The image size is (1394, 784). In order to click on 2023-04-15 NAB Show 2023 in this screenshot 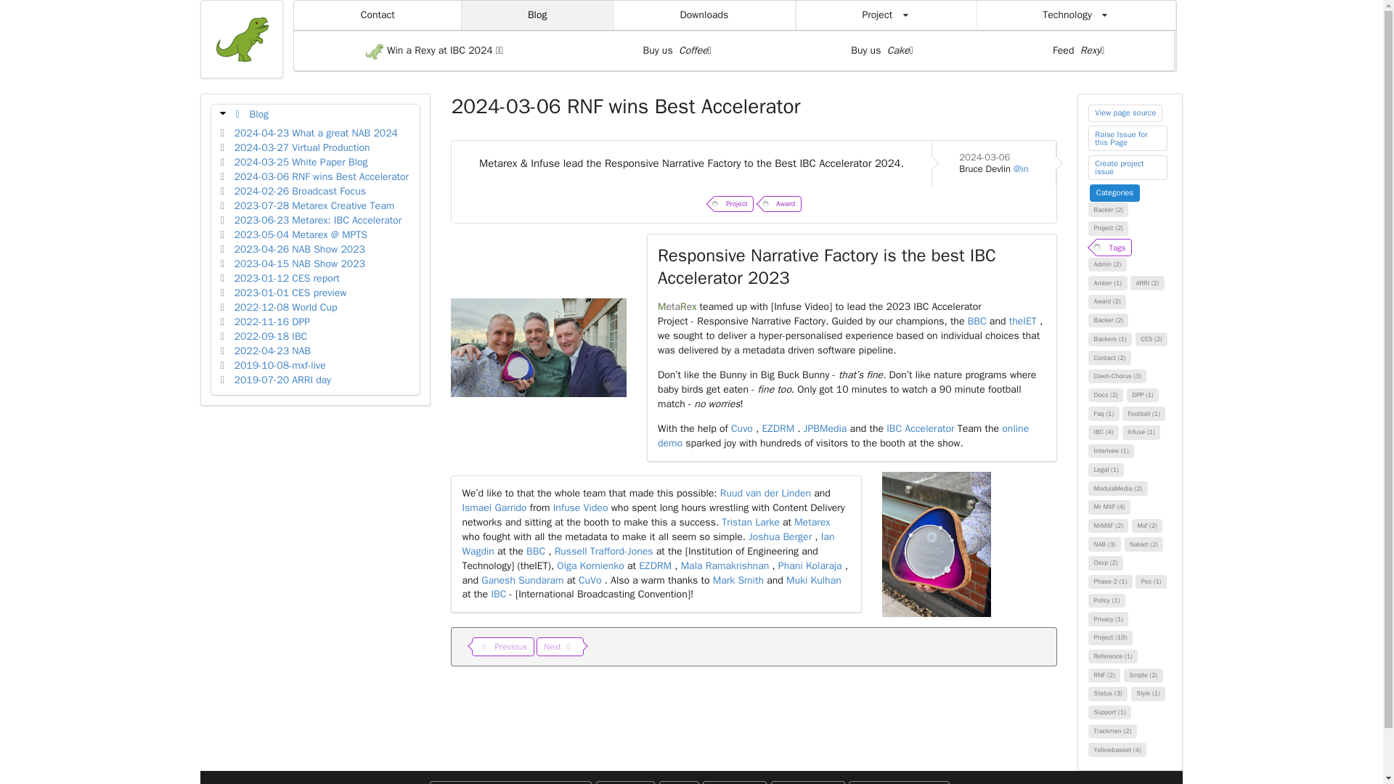, I will do `click(299, 264)`.